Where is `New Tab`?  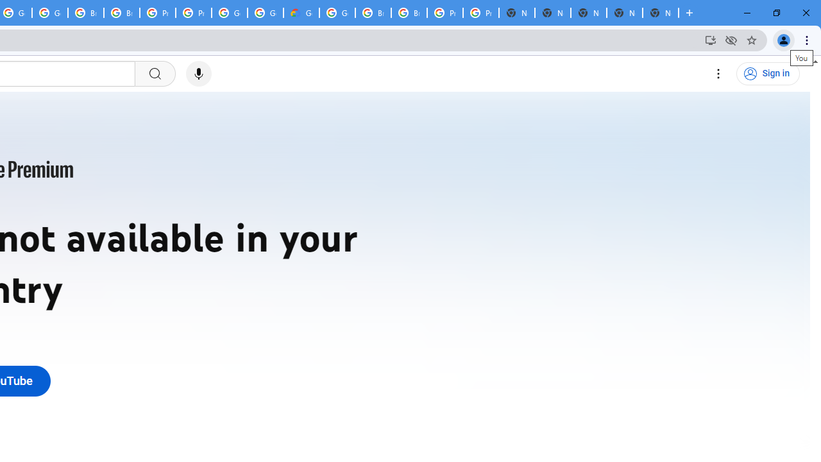
New Tab is located at coordinates (661, 13).